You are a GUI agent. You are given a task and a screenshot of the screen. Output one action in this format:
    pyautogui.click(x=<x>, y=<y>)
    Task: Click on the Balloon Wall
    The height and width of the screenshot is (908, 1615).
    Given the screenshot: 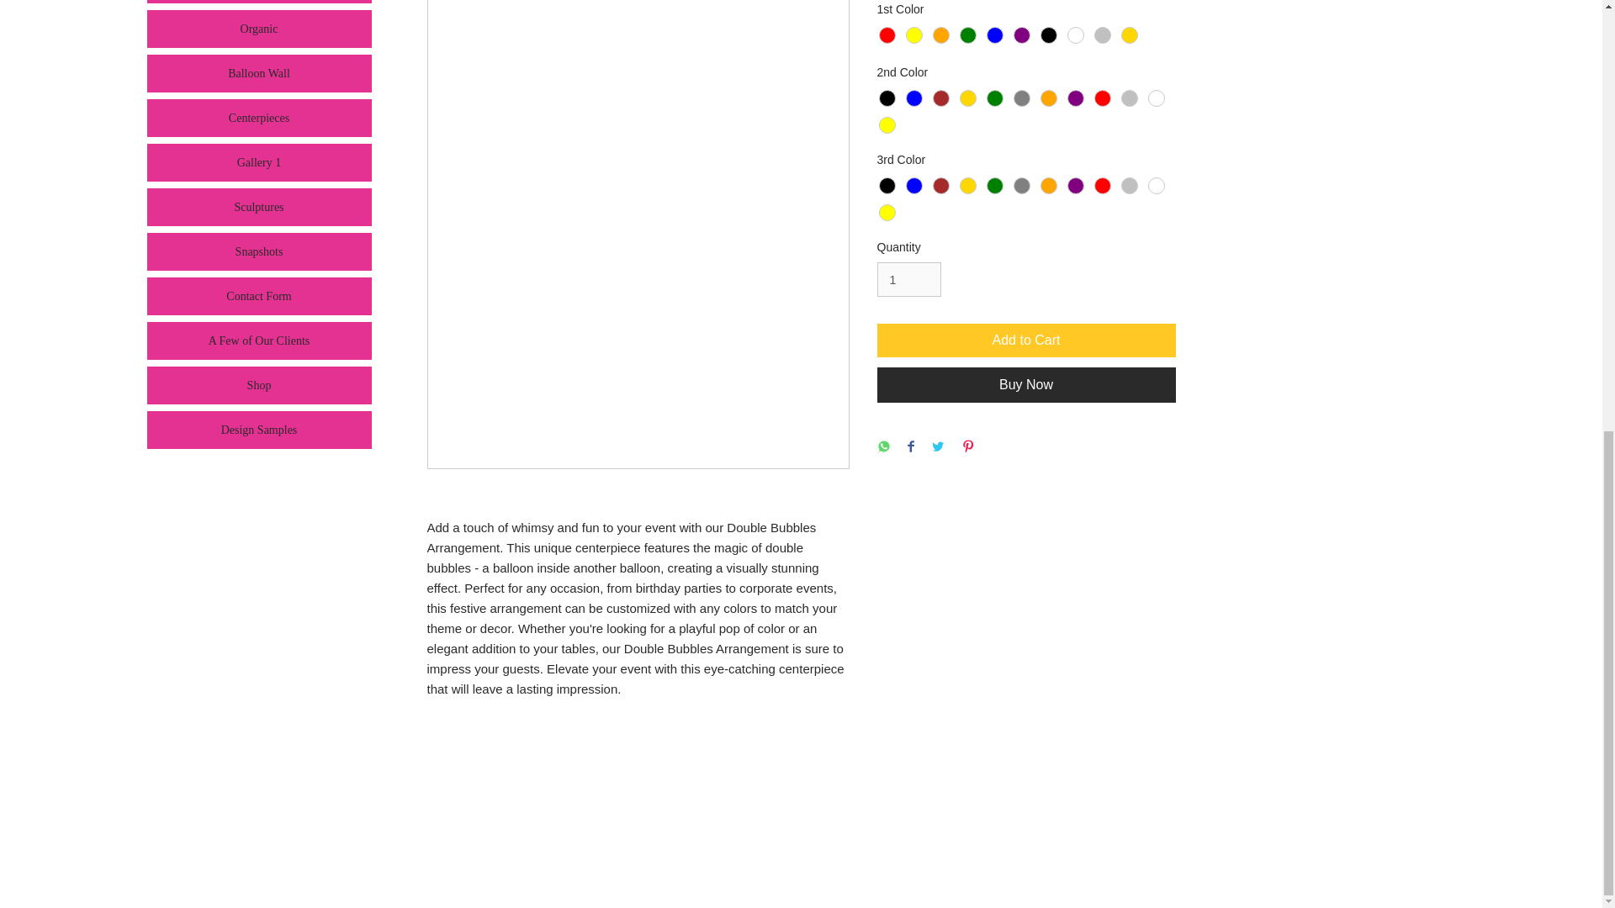 What is the action you would take?
    pyautogui.click(x=259, y=73)
    